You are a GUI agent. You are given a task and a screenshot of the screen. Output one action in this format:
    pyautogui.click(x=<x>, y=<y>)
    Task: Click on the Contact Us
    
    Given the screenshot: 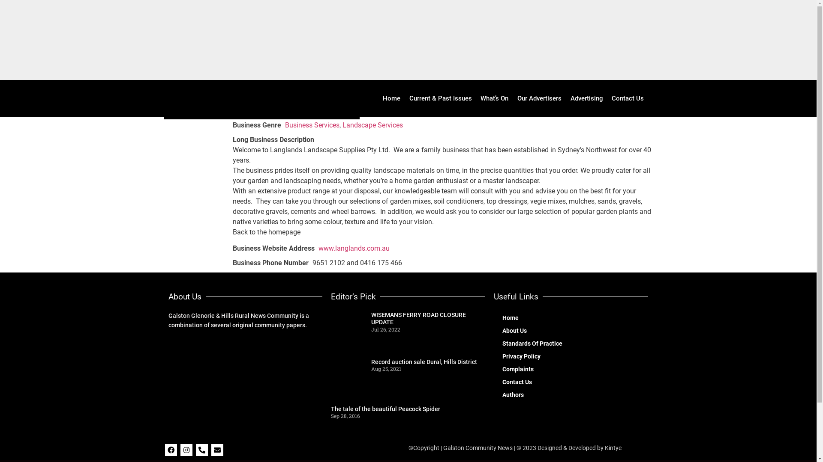 What is the action you would take?
    pyautogui.click(x=628, y=98)
    